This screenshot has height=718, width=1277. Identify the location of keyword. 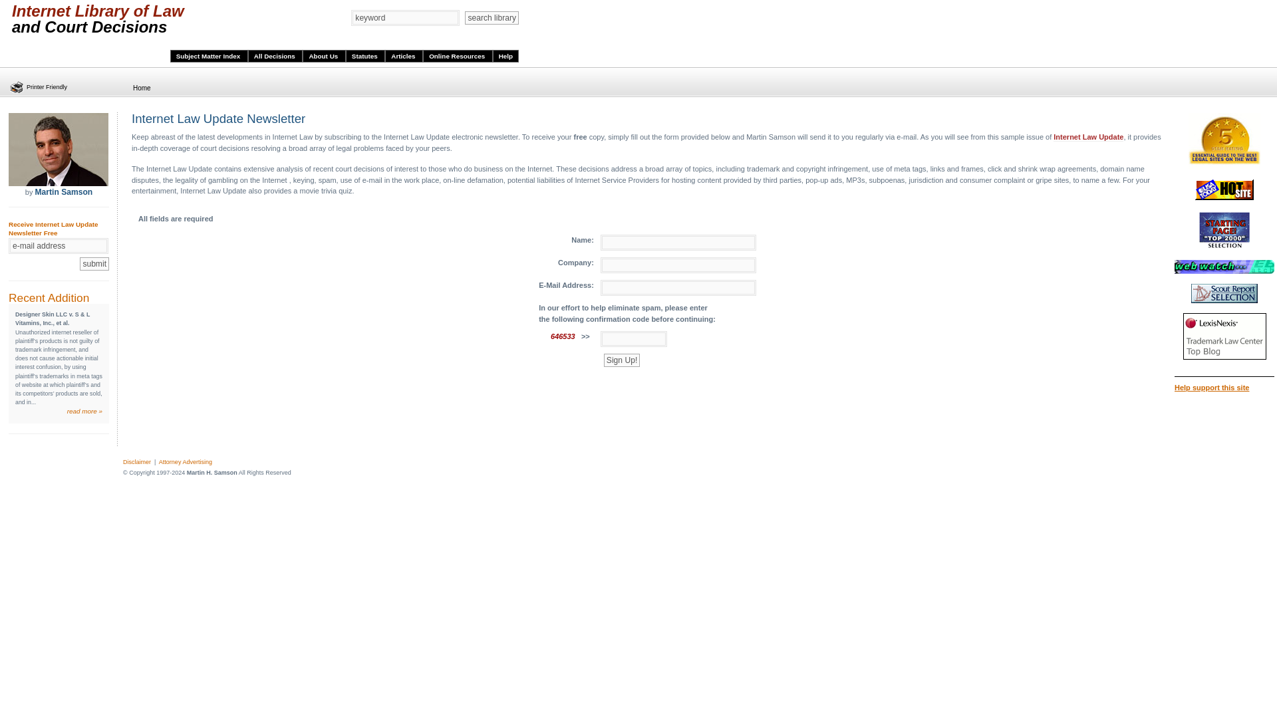
(406, 17).